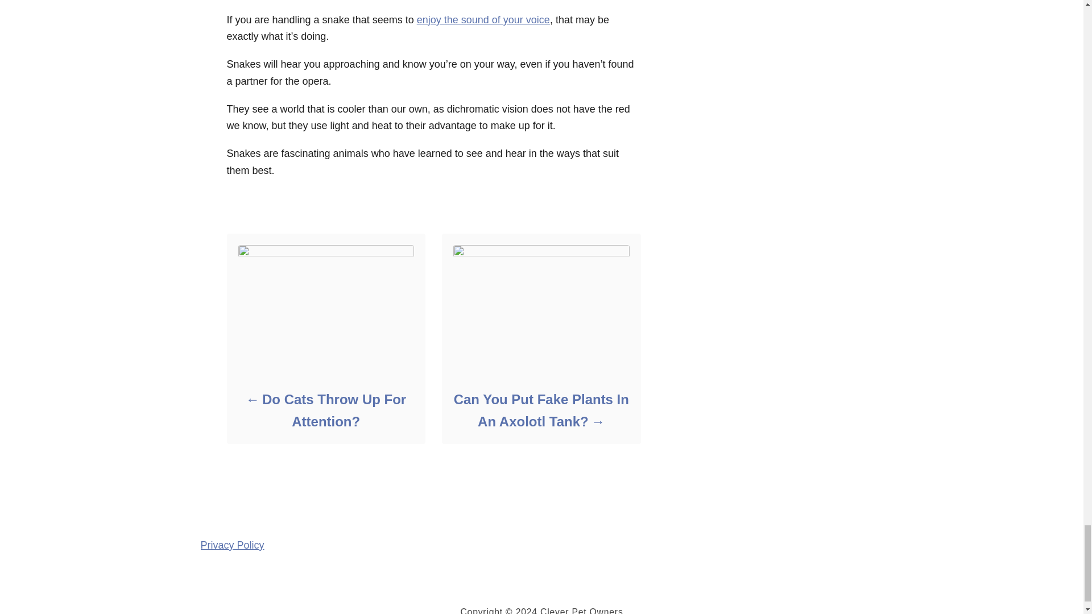 The width and height of the screenshot is (1092, 614). I want to click on Can You Put Fake Plants In An Axolotl Tank?, so click(540, 410).